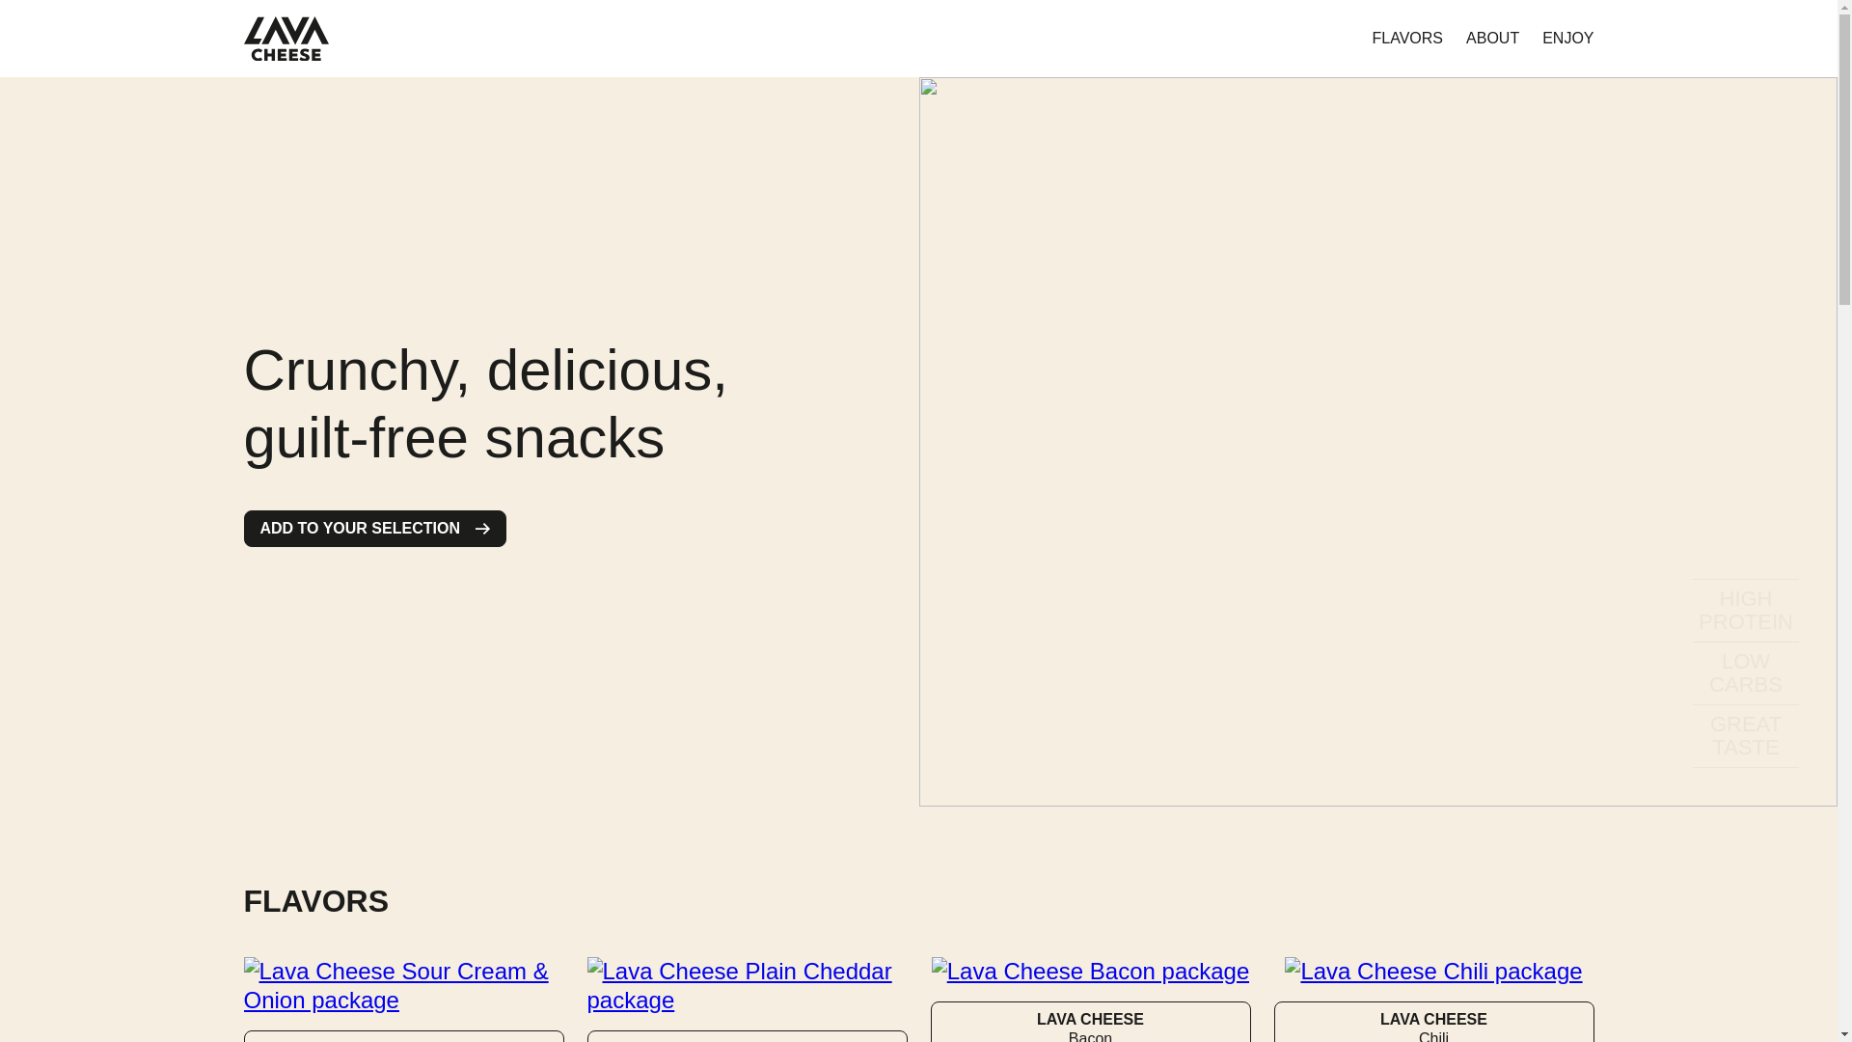  Describe the element at coordinates (1408, 39) in the screenshot. I see `ABOUT` at that location.